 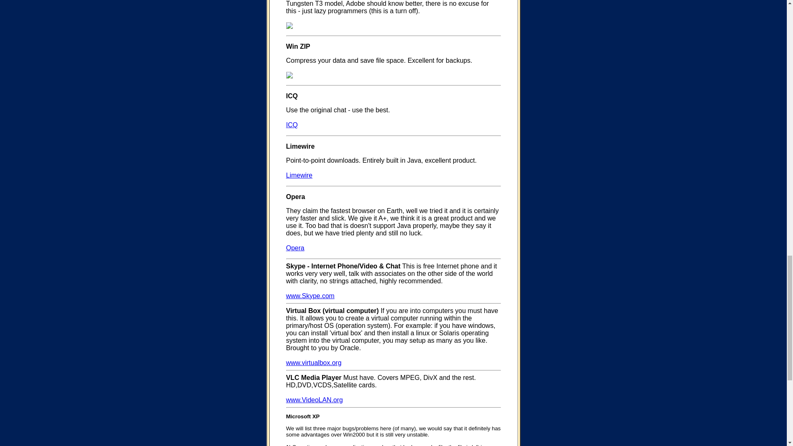 What do you see at coordinates (313, 377) in the screenshot?
I see `VLC Media Player` at bounding box center [313, 377].